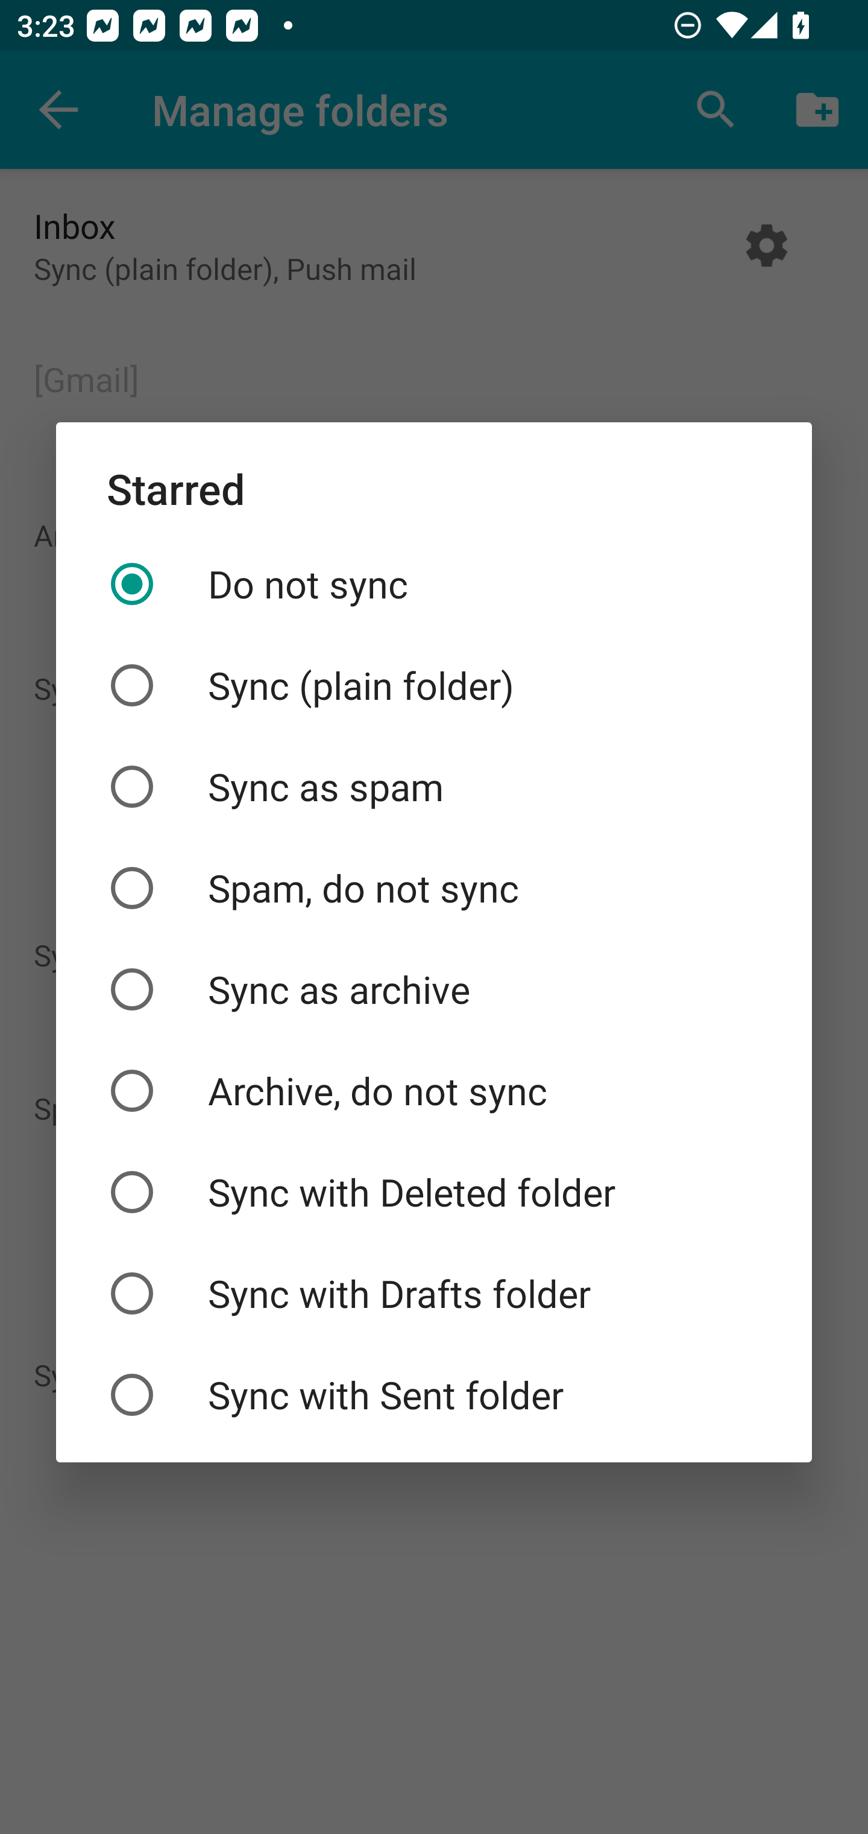 The height and width of the screenshot is (1834, 868). I want to click on Sync (plain folder), so click(434, 685).